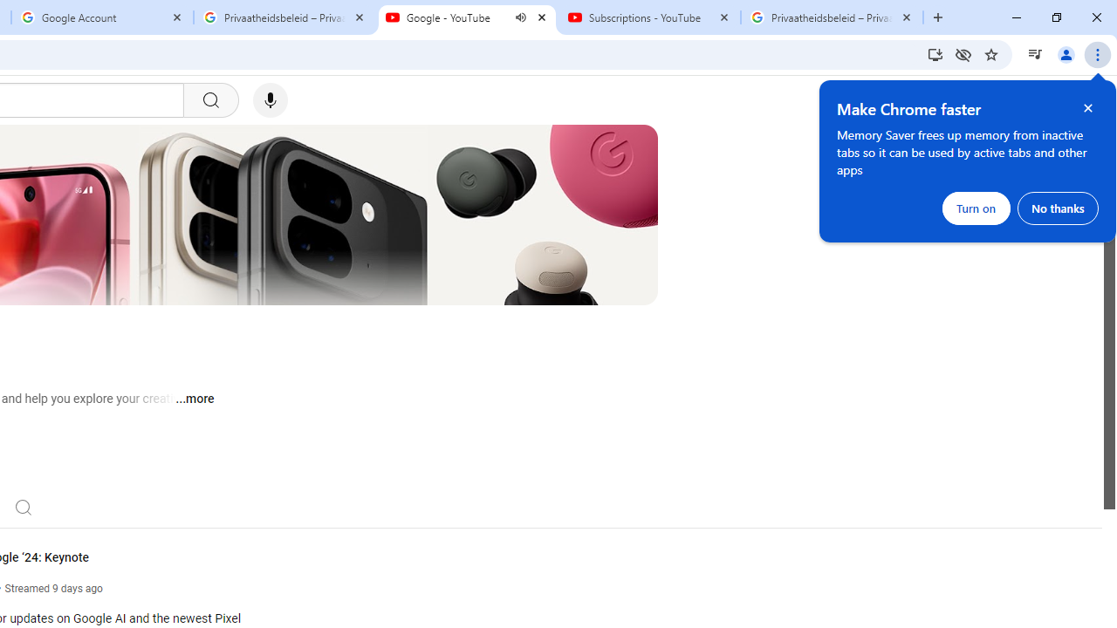 Image resolution: width=1117 pixels, height=628 pixels. I want to click on Close help bubble, so click(1088, 108).